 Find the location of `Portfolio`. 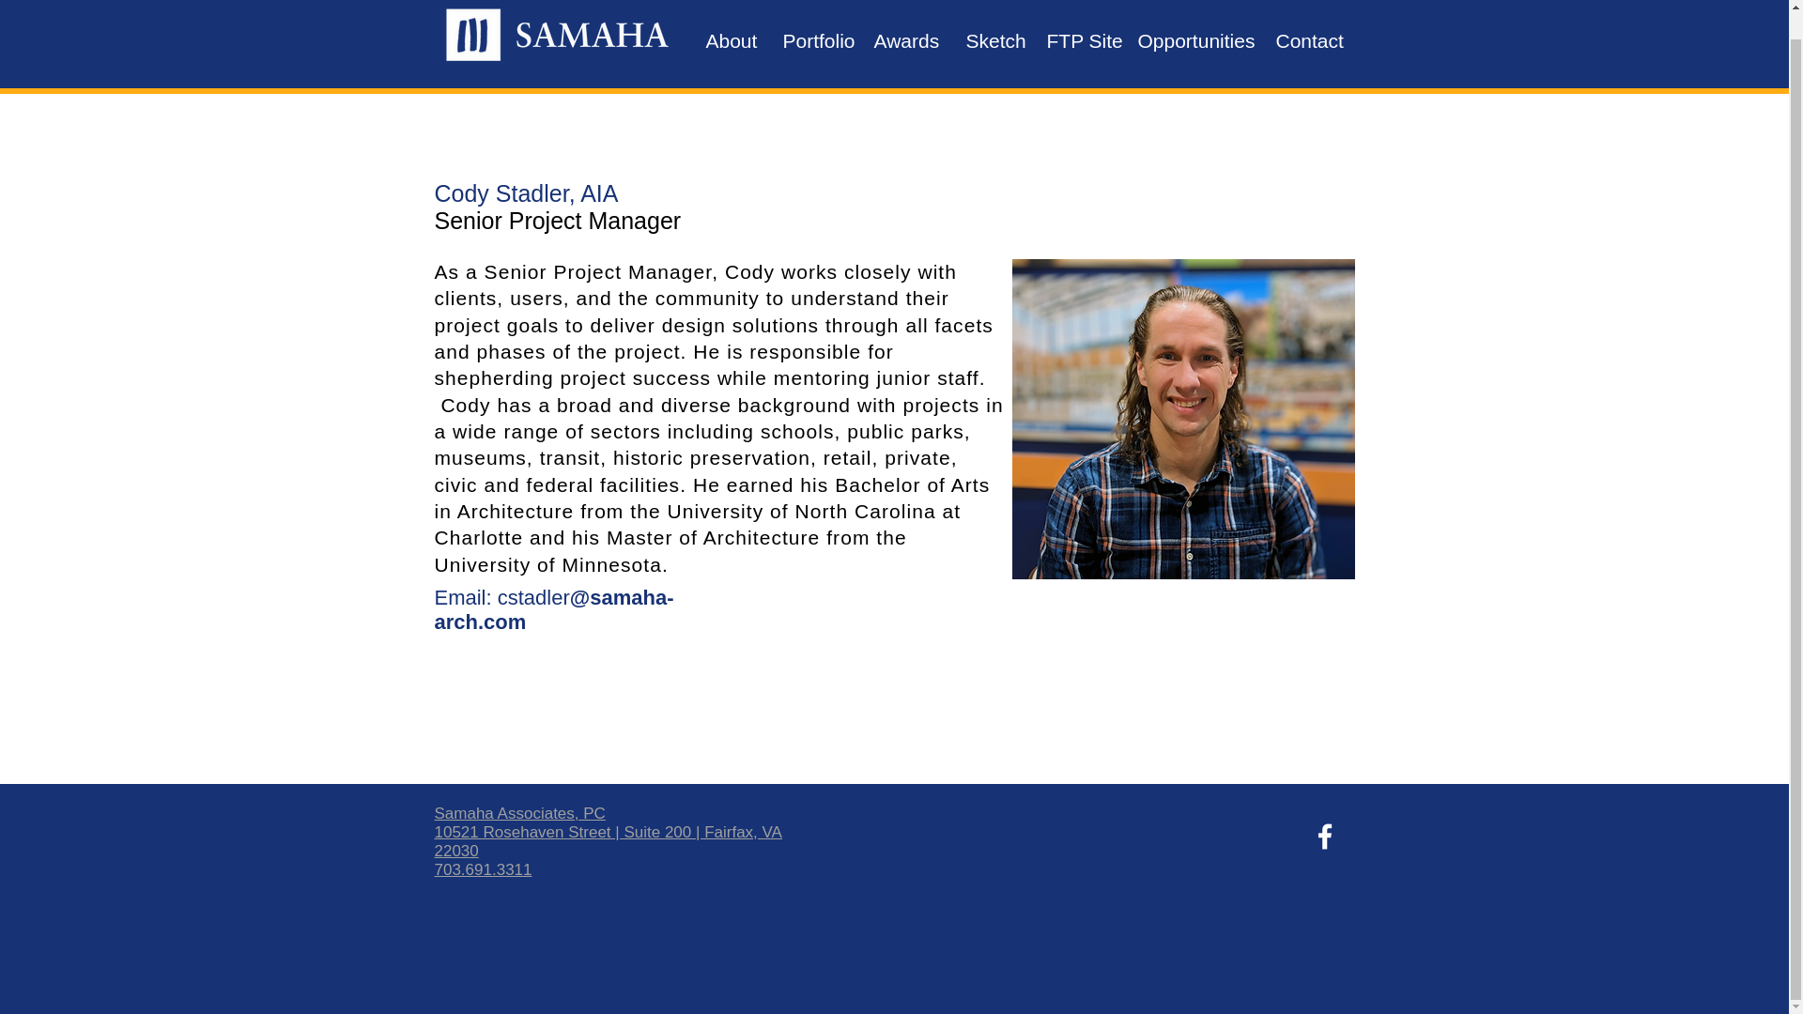

Portfolio is located at coordinates (813, 41).